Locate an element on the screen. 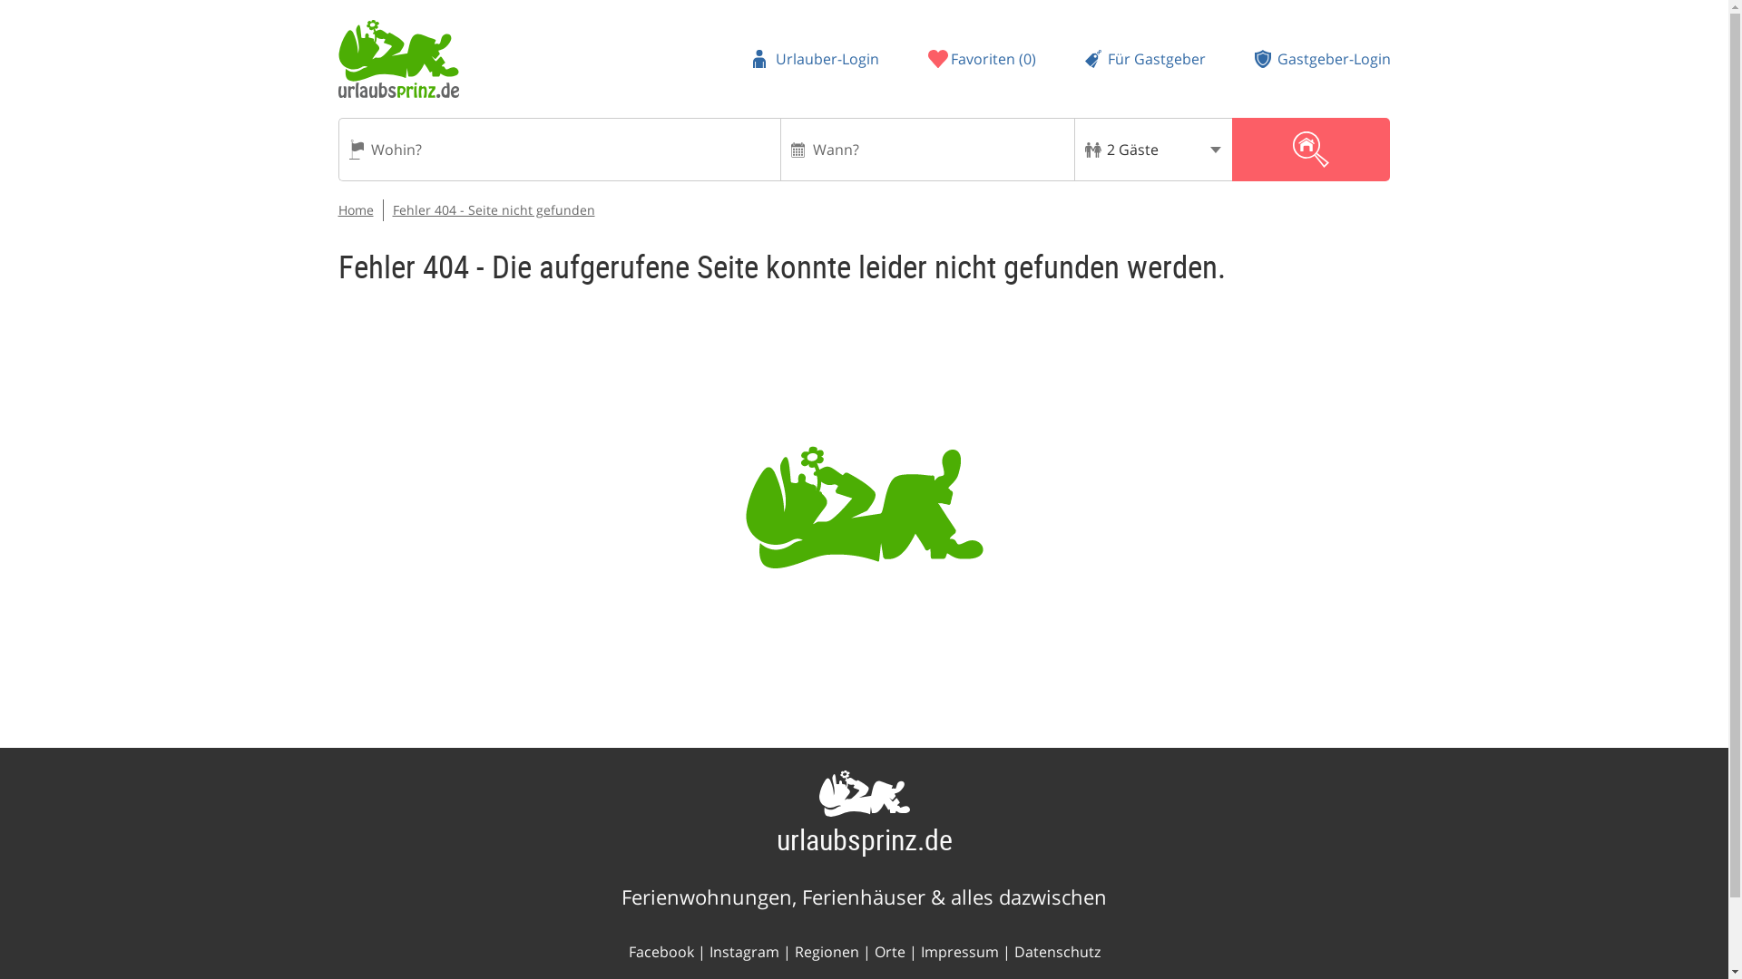 Image resolution: width=1742 pixels, height=979 pixels. Gastgeber-Login bei urlaubsprinz.de is located at coordinates (1322, 58).